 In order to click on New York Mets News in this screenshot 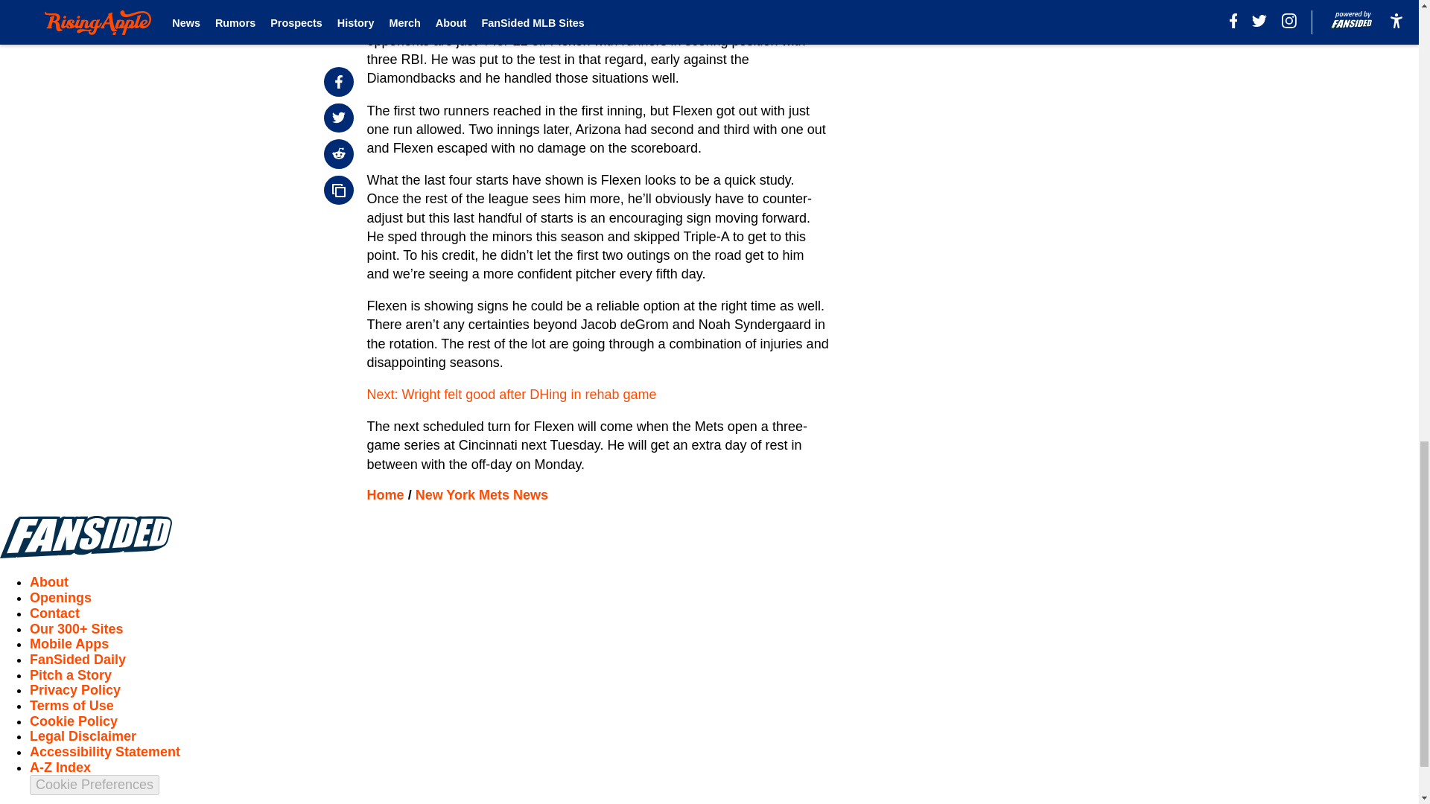, I will do `click(481, 494)`.